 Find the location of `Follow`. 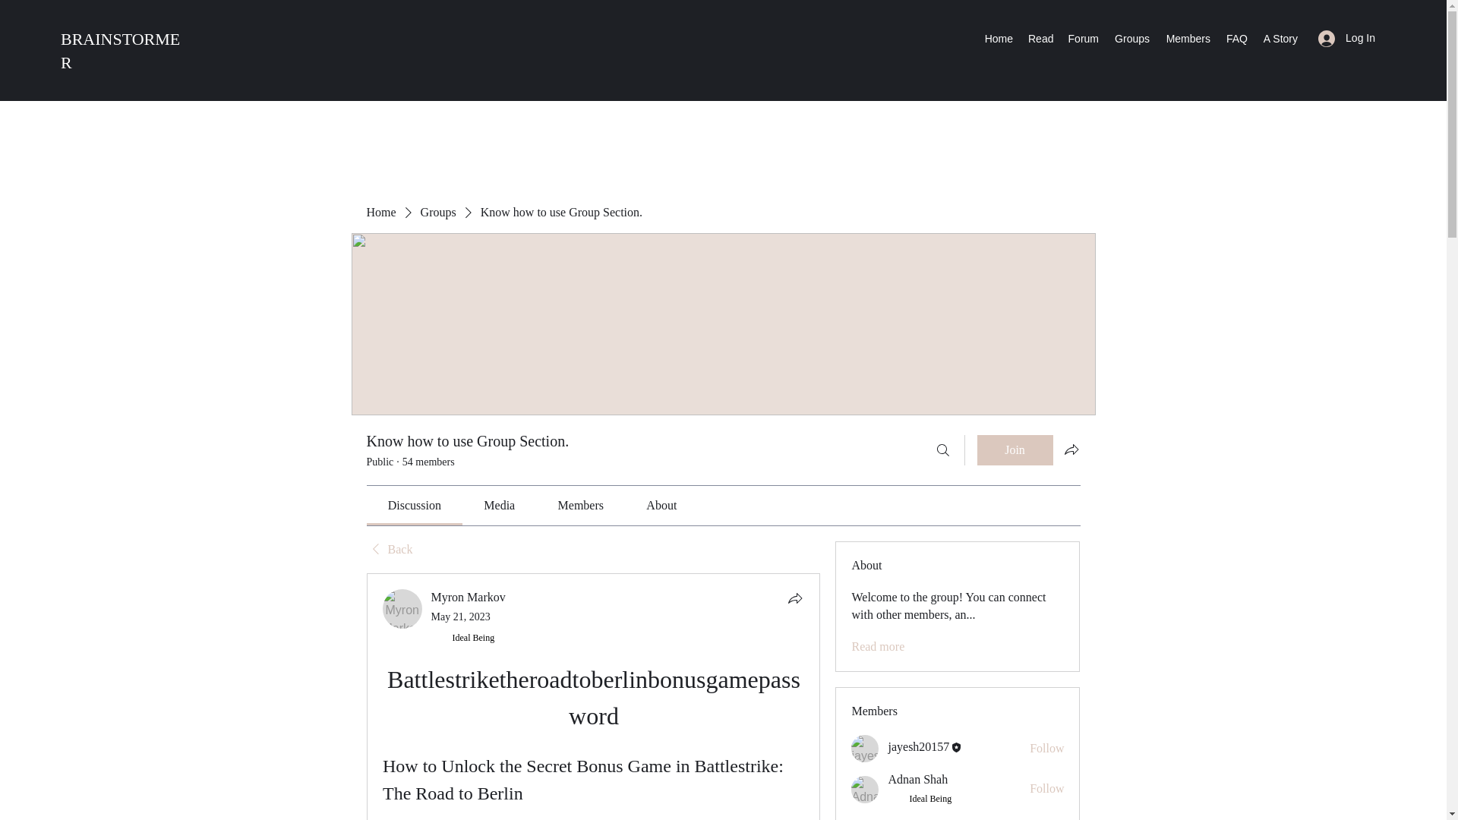

Follow is located at coordinates (1046, 749).